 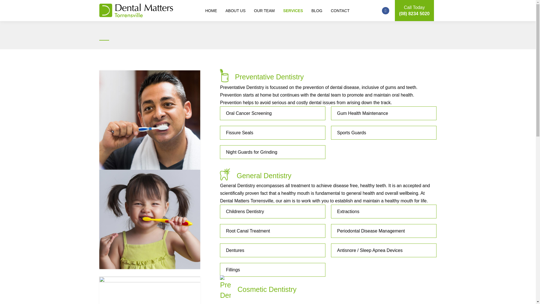 I want to click on services-generaldentistry-thumbnail, so click(x=150, y=219).